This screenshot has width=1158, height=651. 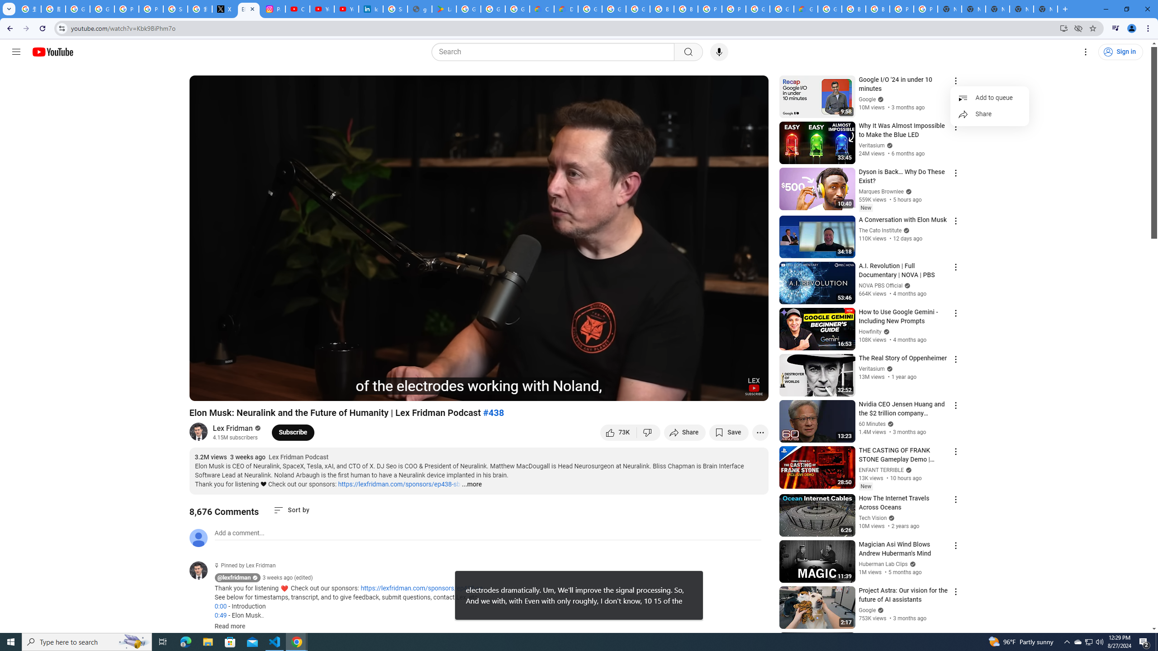 I want to click on 3 weeks ago (edited), so click(x=288, y=578).